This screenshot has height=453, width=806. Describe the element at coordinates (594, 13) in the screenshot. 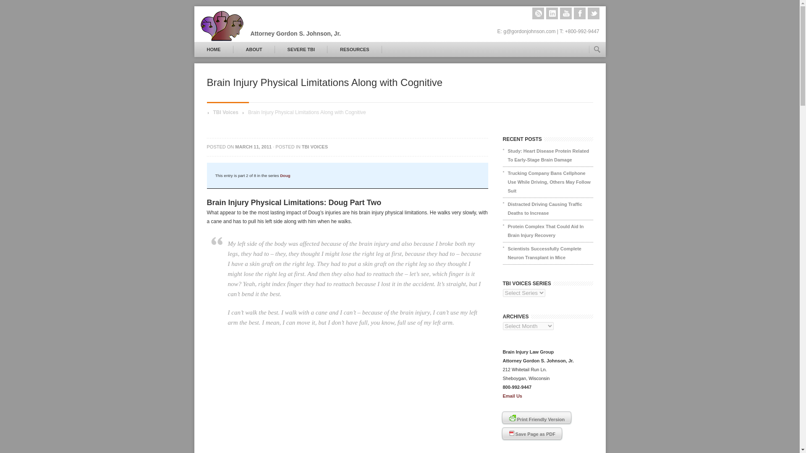

I see `TWITTER` at that location.